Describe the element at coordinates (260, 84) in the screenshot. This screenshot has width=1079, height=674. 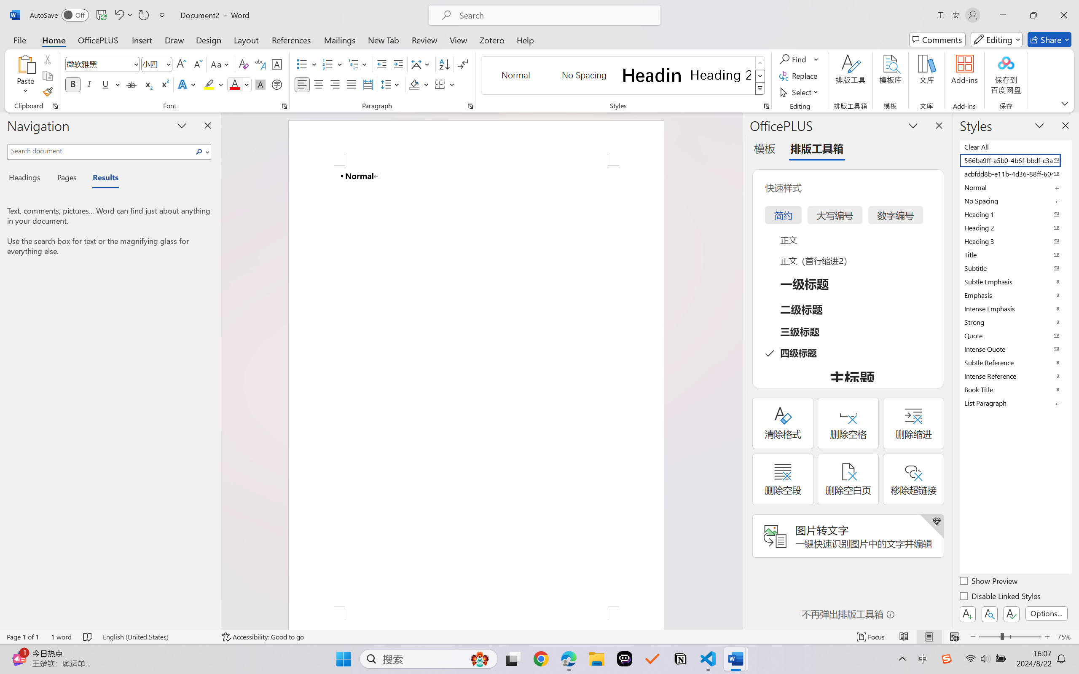
I see `Character Shading` at that location.